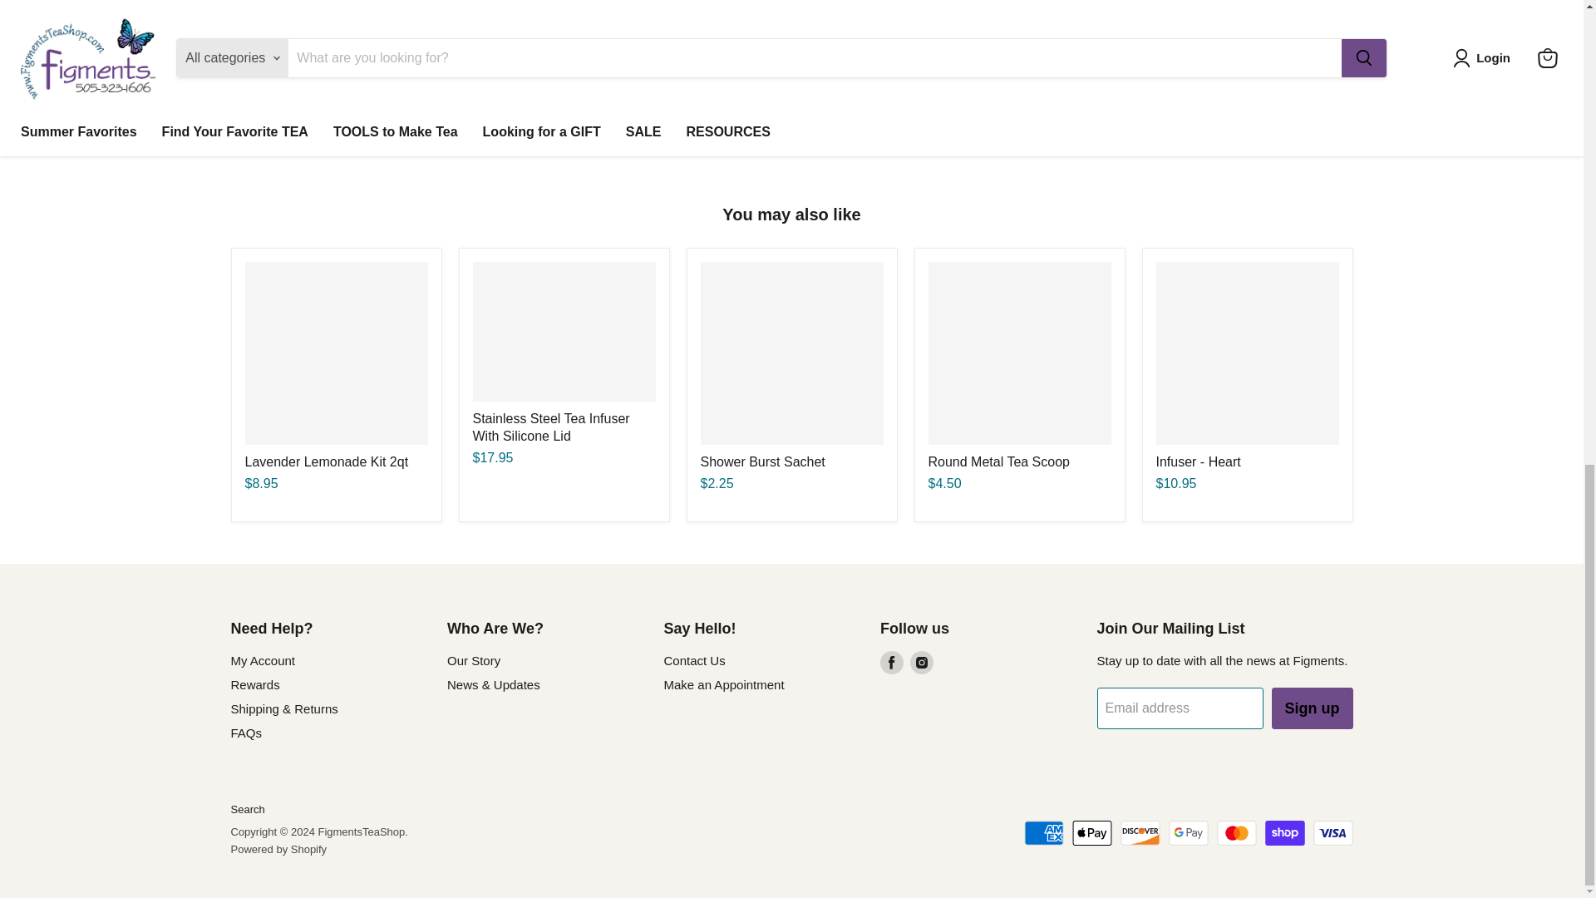  What do you see at coordinates (1092, 833) in the screenshot?
I see `Apple Pay` at bounding box center [1092, 833].